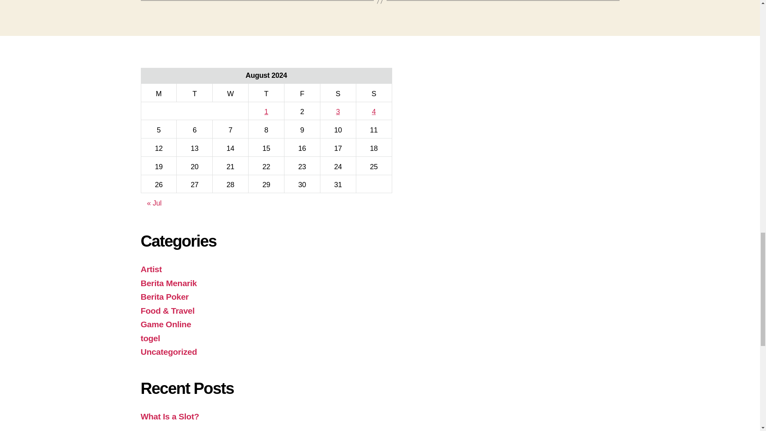 This screenshot has height=431, width=766. What do you see at coordinates (373, 93) in the screenshot?
I see `Sunday` at bounding box center [373, 93].